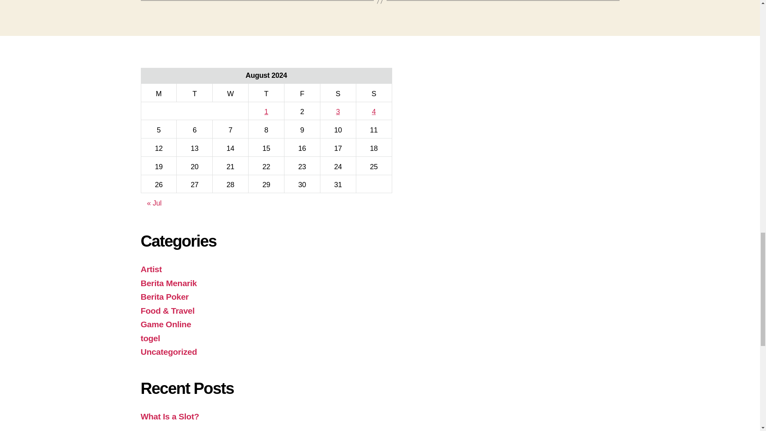 This screenshot has height=431, width=766. What do you see at coordinates (373, 93) in the screenshot?
I see `Sunday` at bounding box center [373, 93].